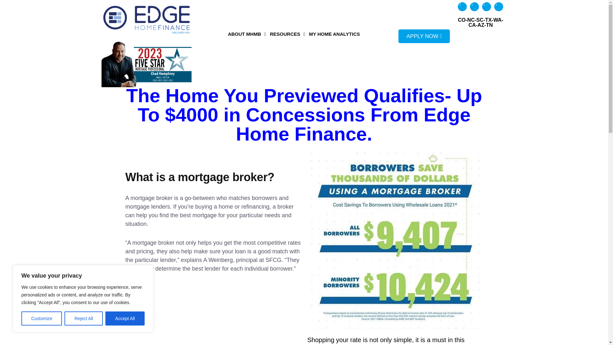 This screenshot has width=613, height=345. Describe the element at coordinates (287, 34) in the screenshot. I see `RESOURCES` at that location.